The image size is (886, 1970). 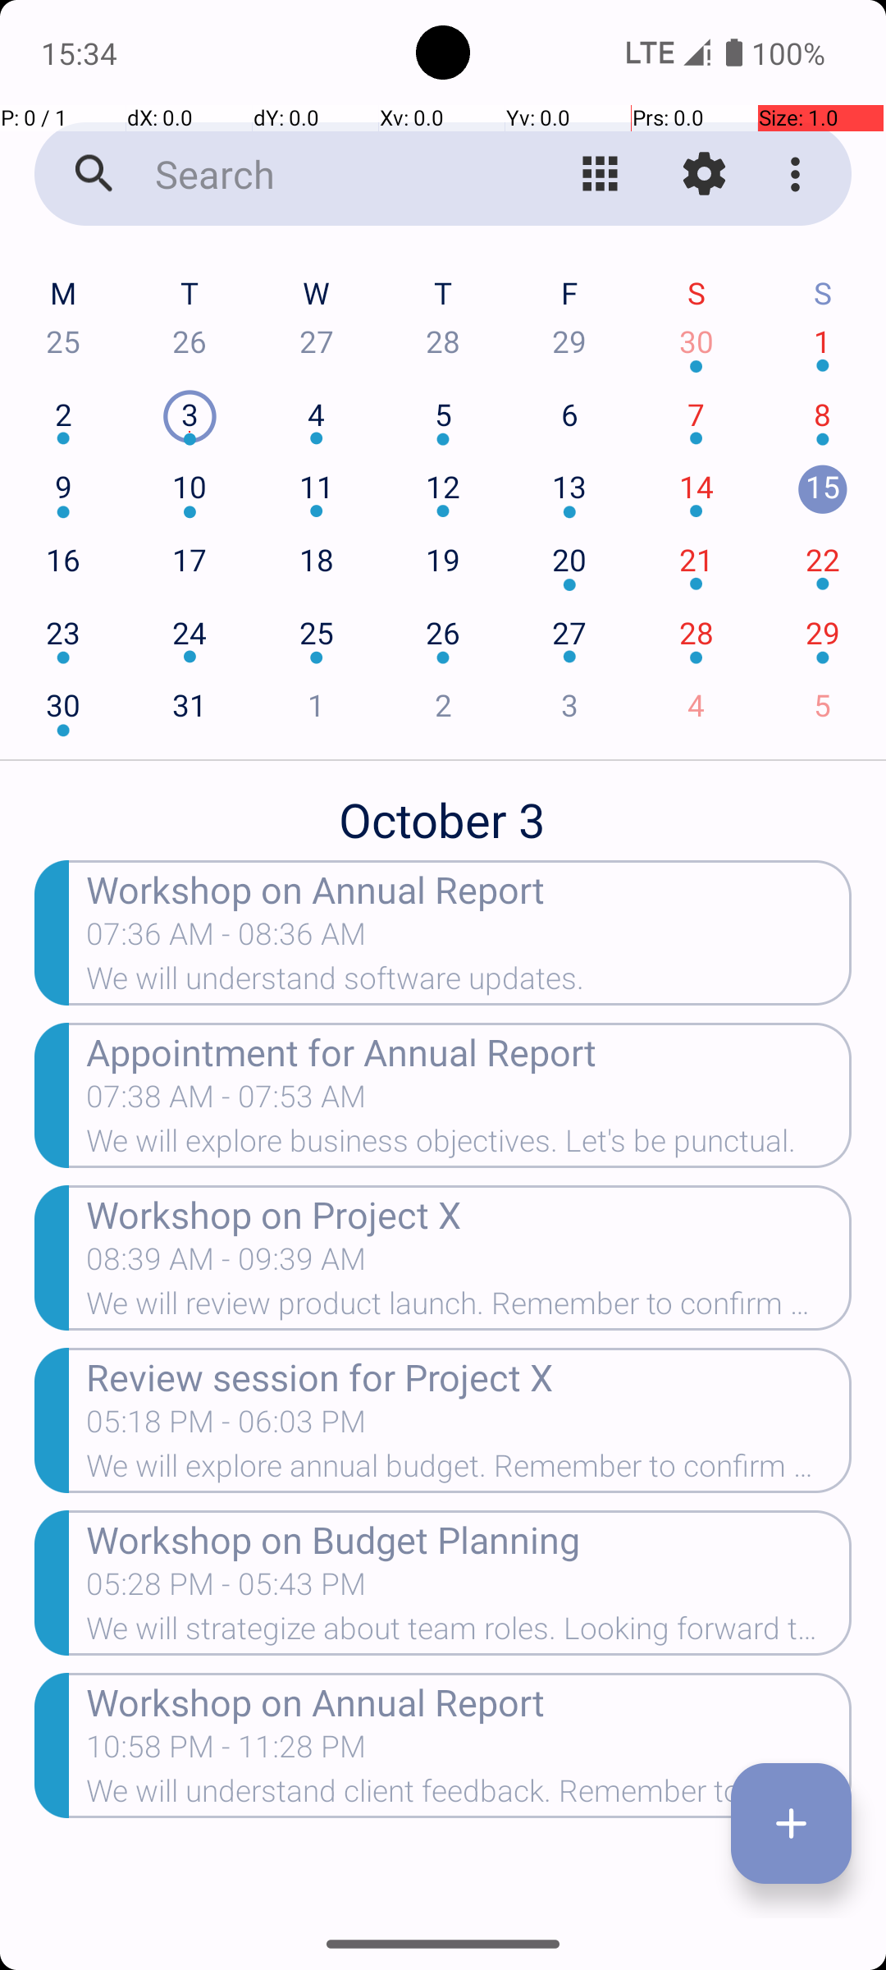 What do you see at coordinates (226, 1264) in the screenshot?
I see `08:39 AM - 09:39 AM` at bounding box center [226, 1264].